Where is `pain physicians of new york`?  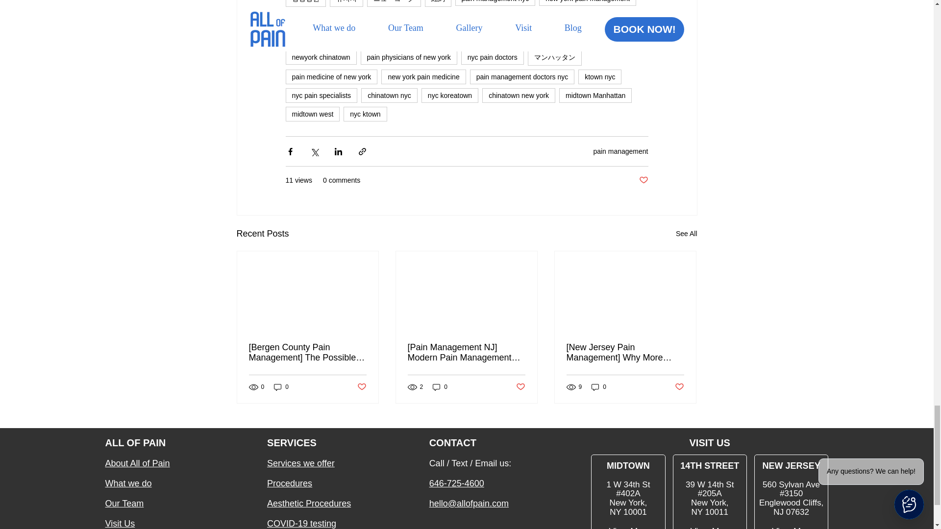
pain physicians of new york is located at coordinates (409, 57).